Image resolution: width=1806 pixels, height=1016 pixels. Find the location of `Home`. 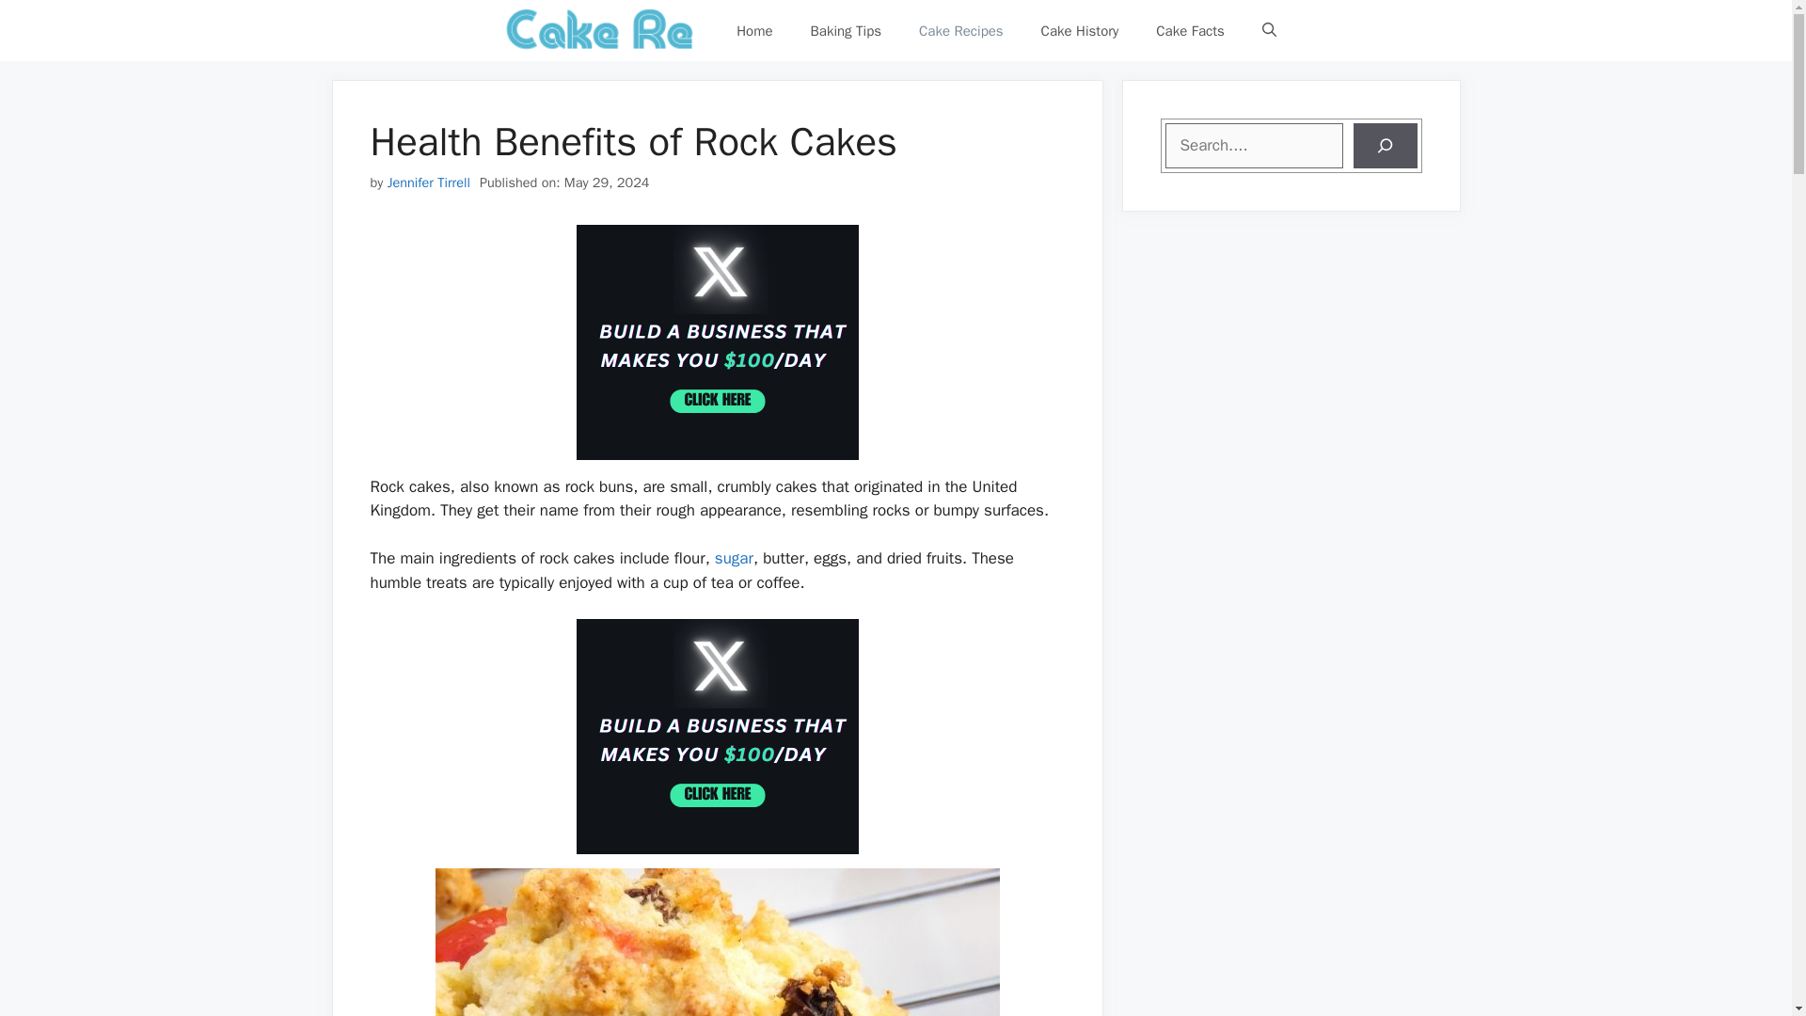

Home is located at coordinates (753, 30).